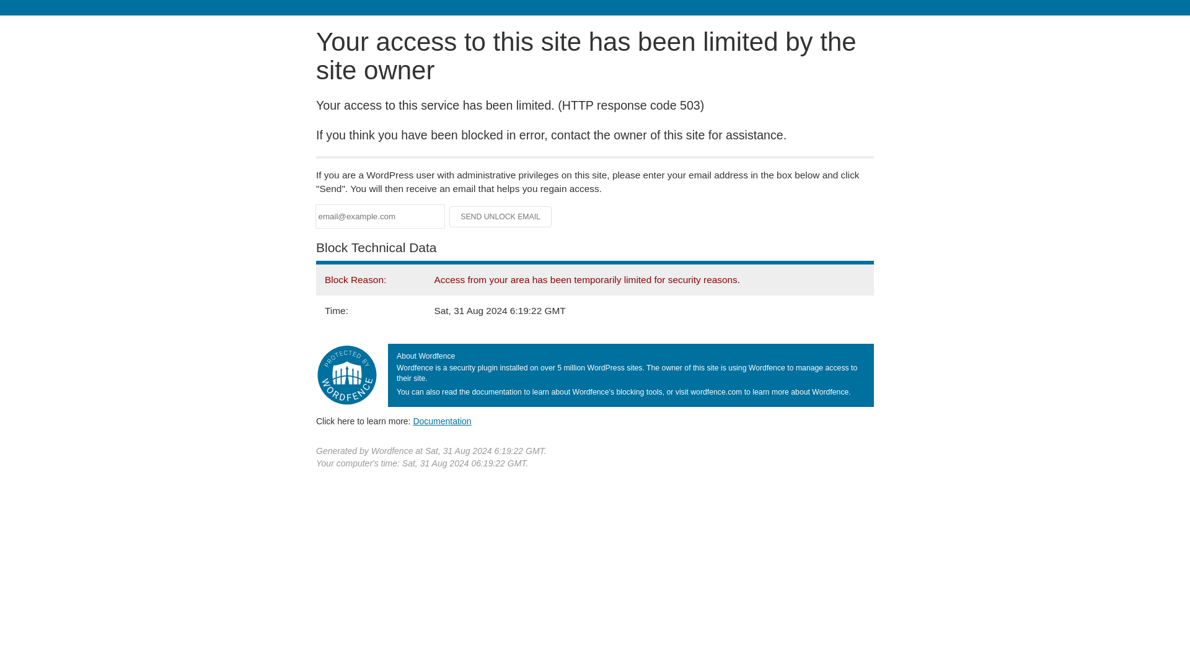 This screenshot has height=669, width=1190. I want to click on Documentation, so click(442, 421).